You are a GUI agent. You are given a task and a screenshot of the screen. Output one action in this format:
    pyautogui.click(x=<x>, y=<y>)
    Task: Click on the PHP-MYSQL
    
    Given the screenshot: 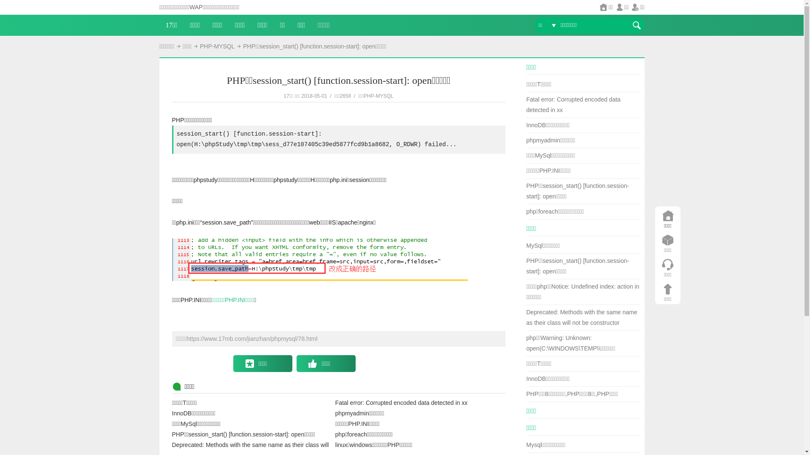 What is the action you would take?
    pyautogui.click(x=217, y=46)
    